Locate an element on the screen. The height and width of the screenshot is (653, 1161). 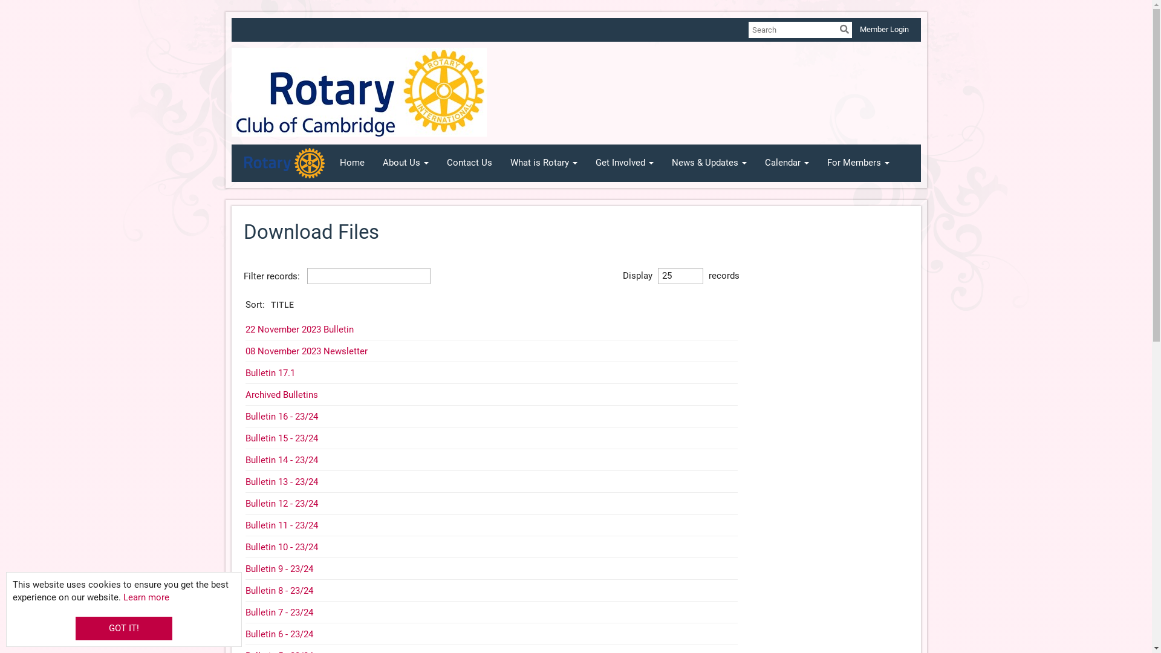
Bulletin 6 - 23/24 is located at coordinates (279, 634).